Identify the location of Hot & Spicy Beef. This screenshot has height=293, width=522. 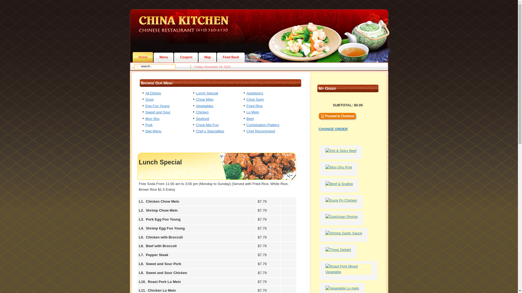
(342, 151).